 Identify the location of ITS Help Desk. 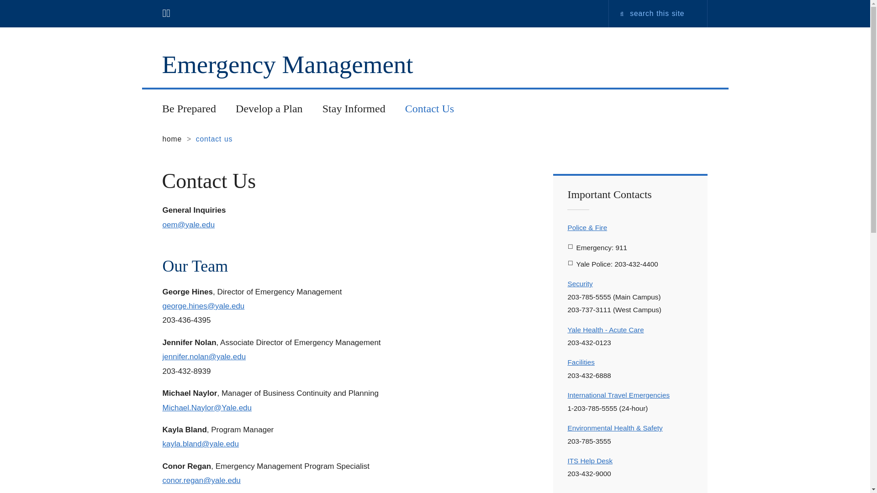
(590, 461).